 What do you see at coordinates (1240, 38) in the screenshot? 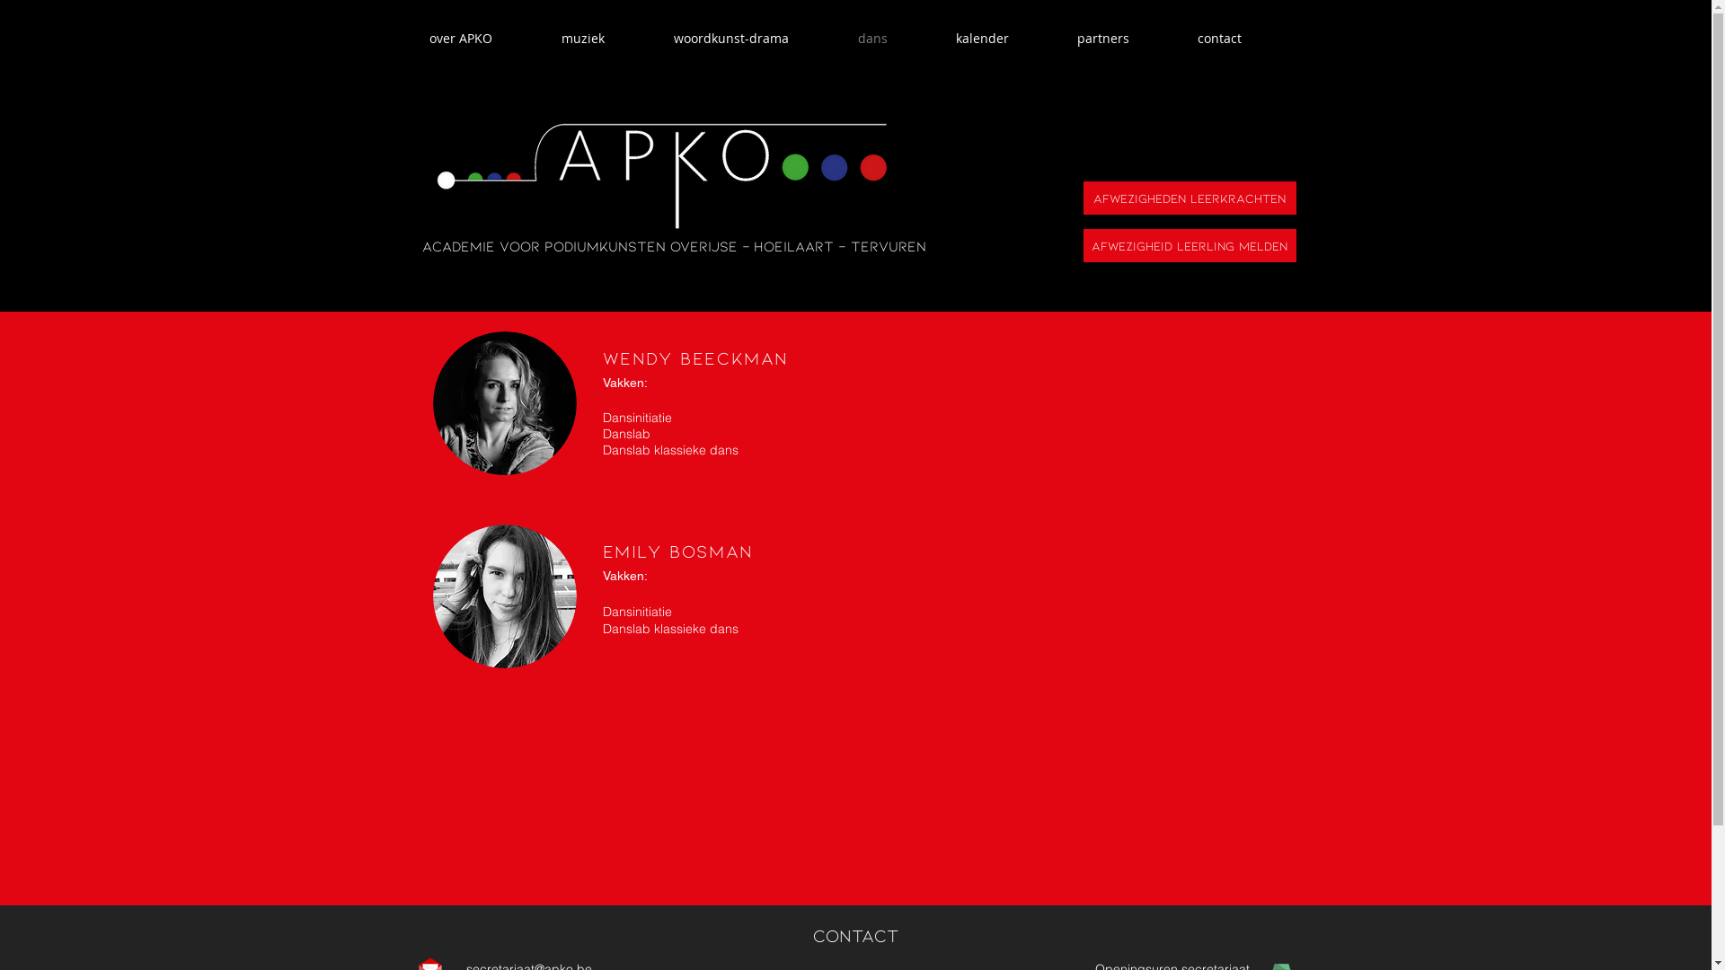
I see `contact` at bounding box center [1240, 38].